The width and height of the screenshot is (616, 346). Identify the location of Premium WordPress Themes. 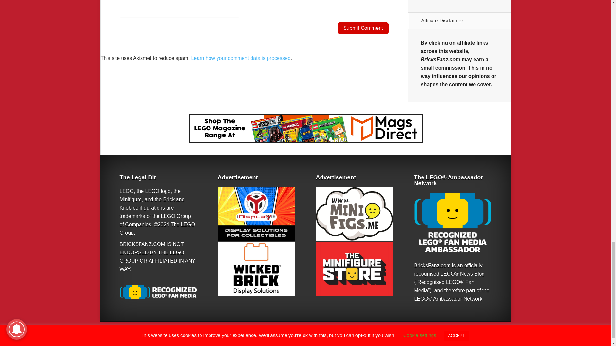
(432, 338).